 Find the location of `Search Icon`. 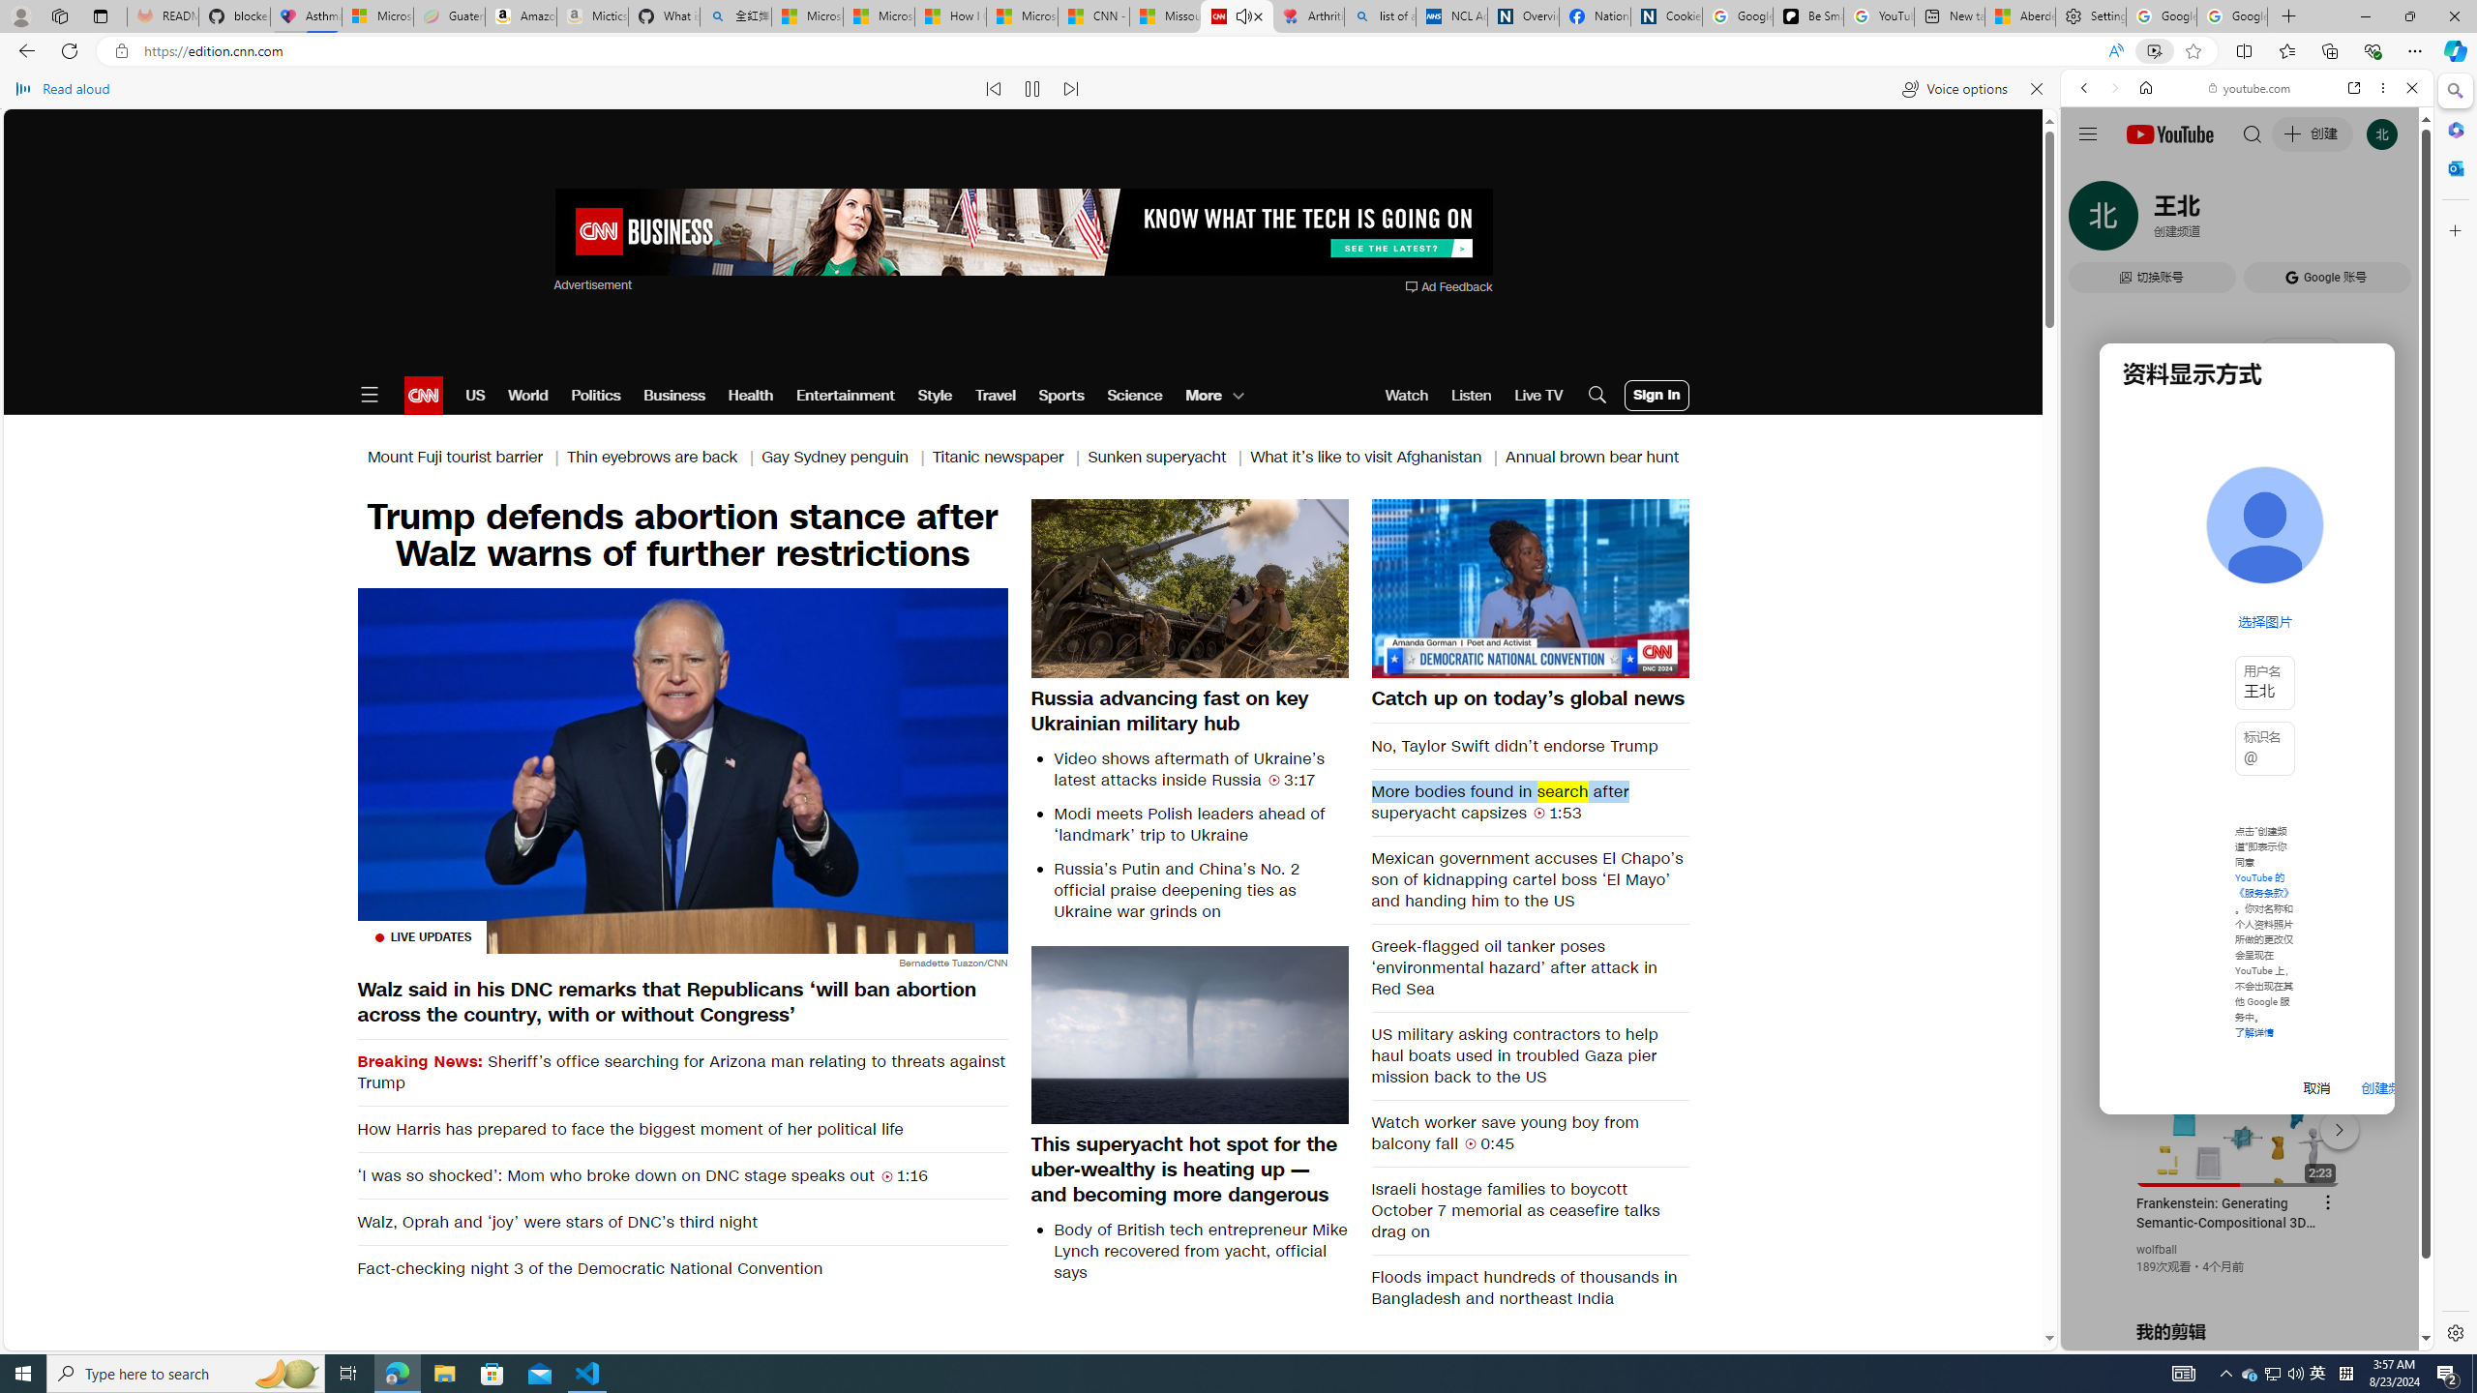

Search Icon is located at coordinates (1597, 395).